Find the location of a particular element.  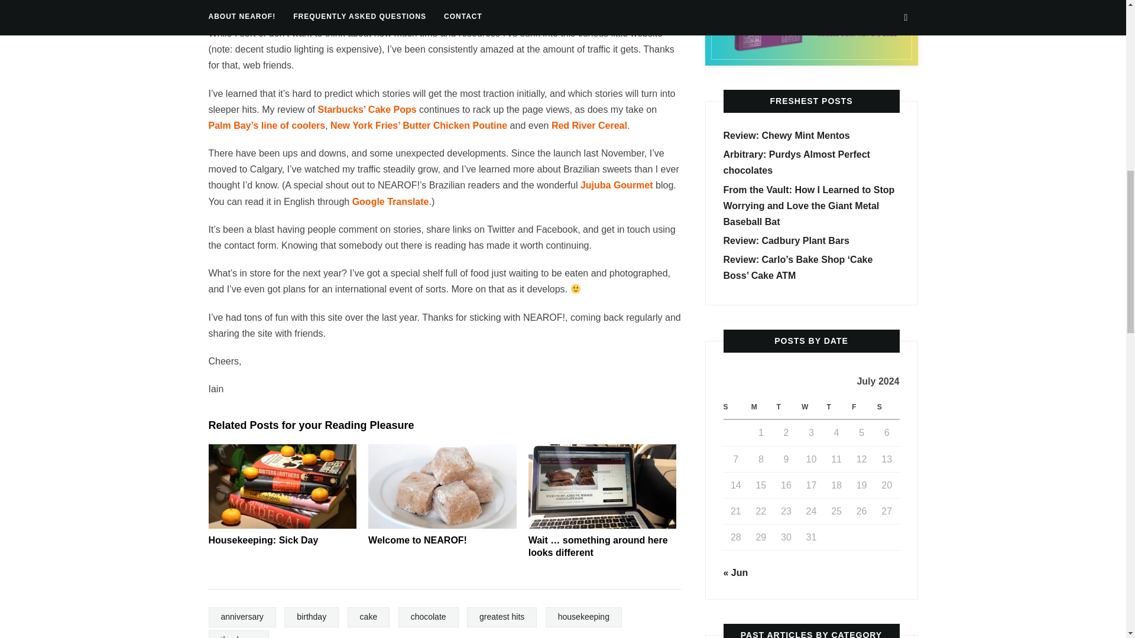

Review: Starbucks Cake Pops is located at coordinates (367, 110).